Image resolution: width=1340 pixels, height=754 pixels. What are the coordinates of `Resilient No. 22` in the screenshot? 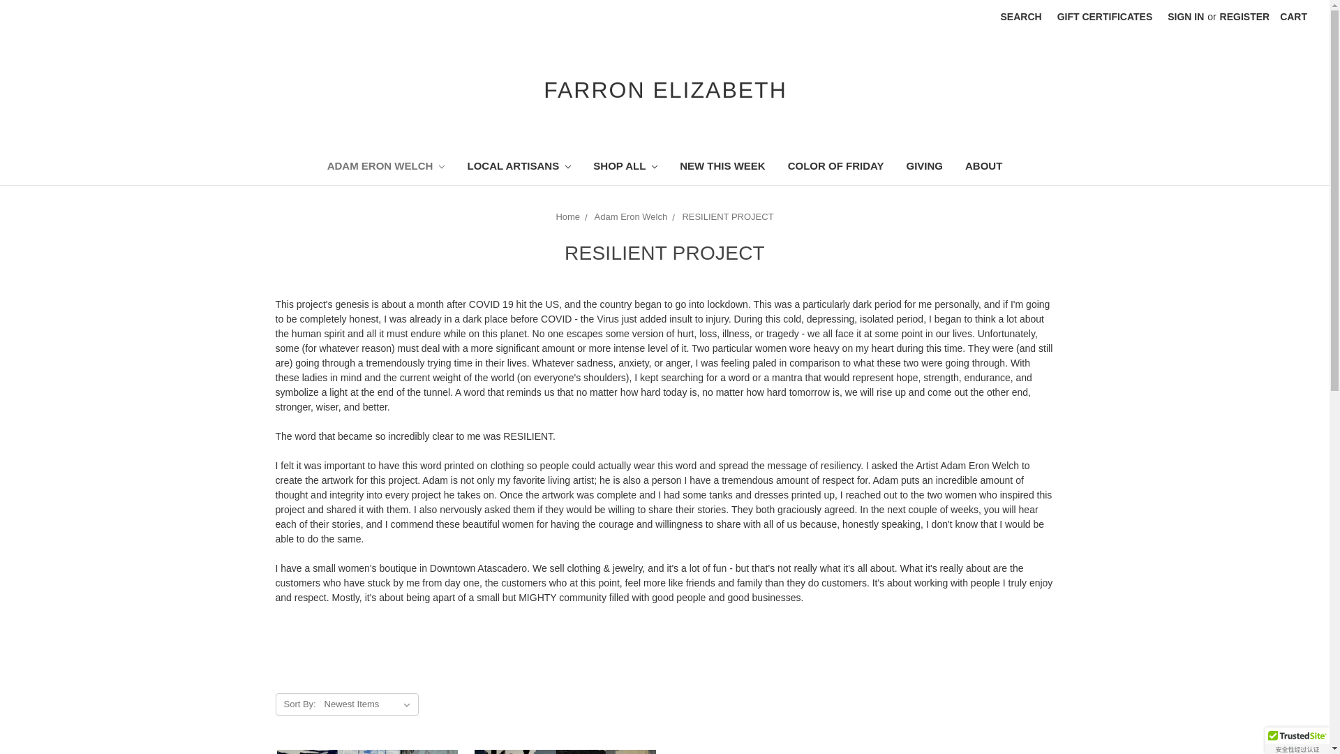 It's located at (565, 751).